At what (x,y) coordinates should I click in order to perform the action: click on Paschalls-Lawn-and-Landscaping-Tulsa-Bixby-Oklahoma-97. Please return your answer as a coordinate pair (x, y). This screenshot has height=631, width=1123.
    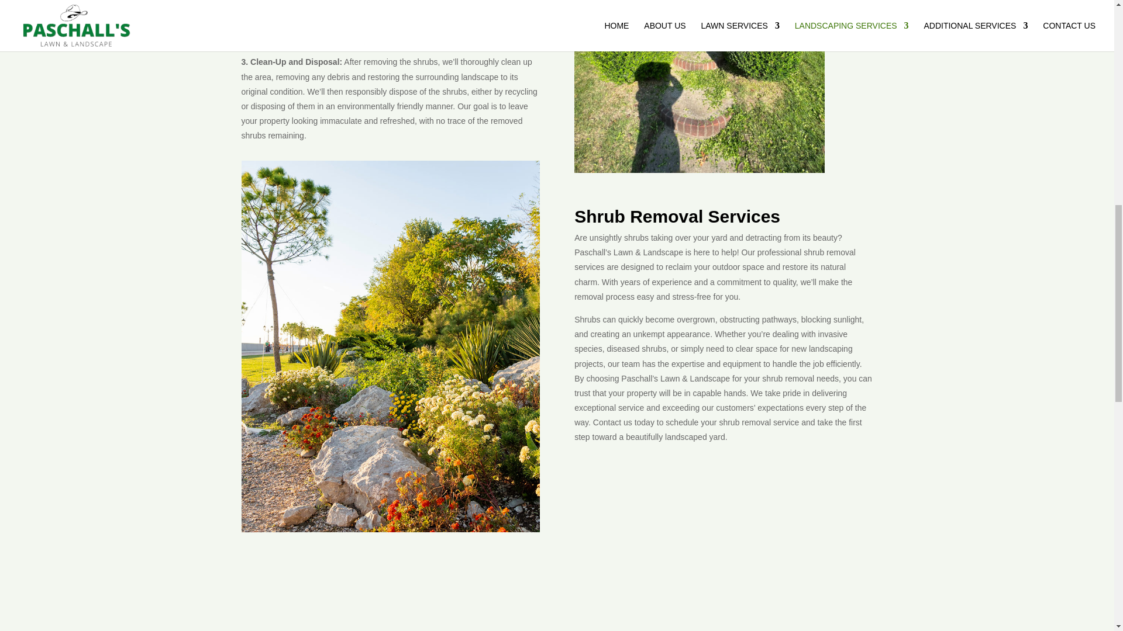
    Looking at the image, I should click on (699, 86).